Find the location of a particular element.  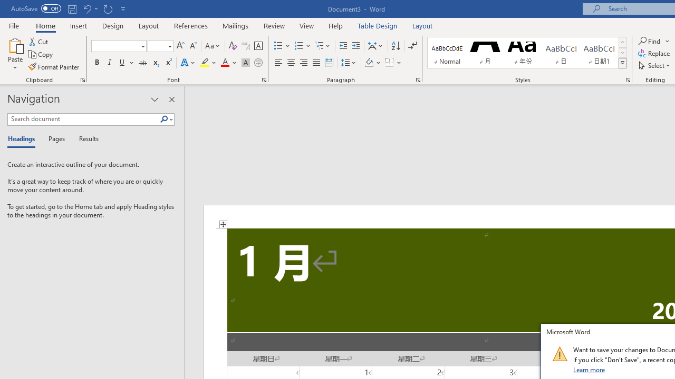

Paste is located at coordinates (15, 54).